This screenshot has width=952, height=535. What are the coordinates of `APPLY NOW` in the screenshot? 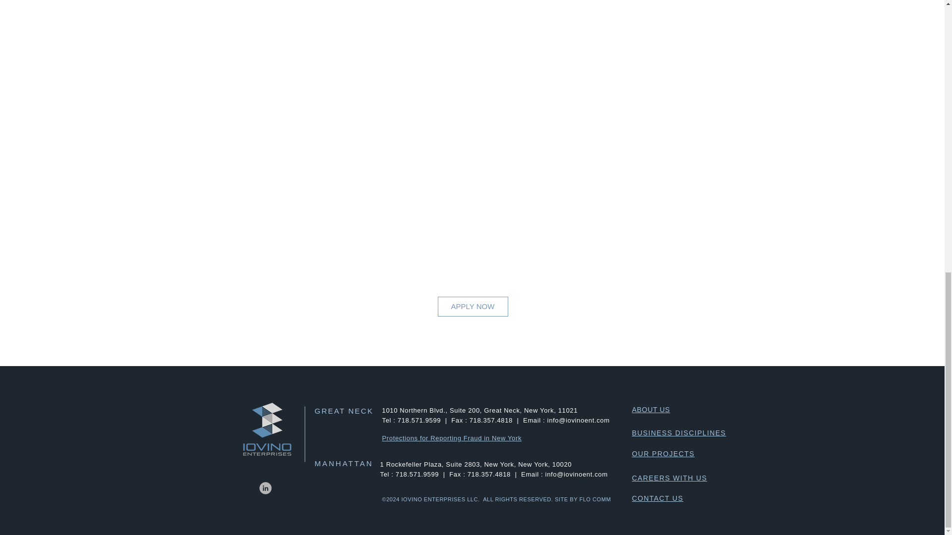 It's located at (472, 307).